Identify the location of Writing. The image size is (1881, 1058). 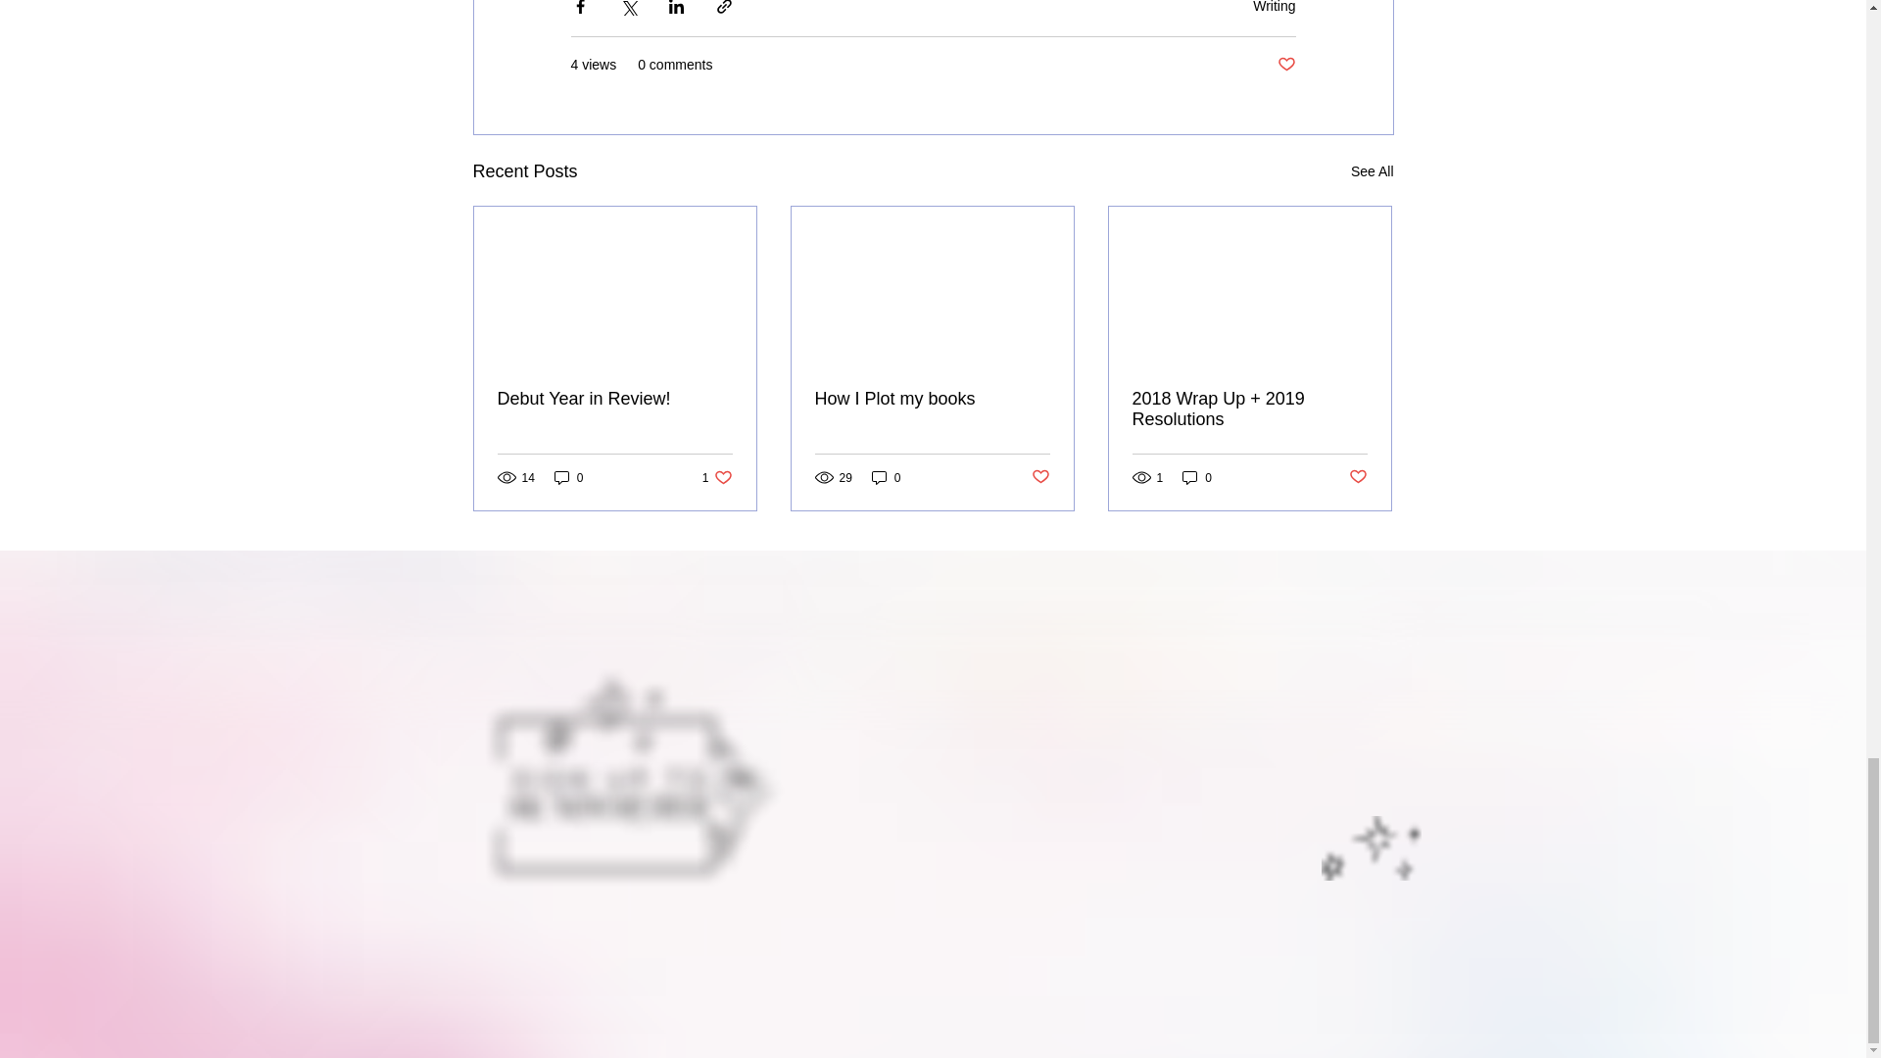
(1274, 7).